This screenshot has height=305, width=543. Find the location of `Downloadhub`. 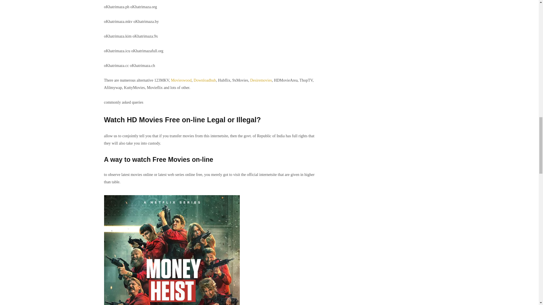

Downloadhub is located at coordinates (205, 80).